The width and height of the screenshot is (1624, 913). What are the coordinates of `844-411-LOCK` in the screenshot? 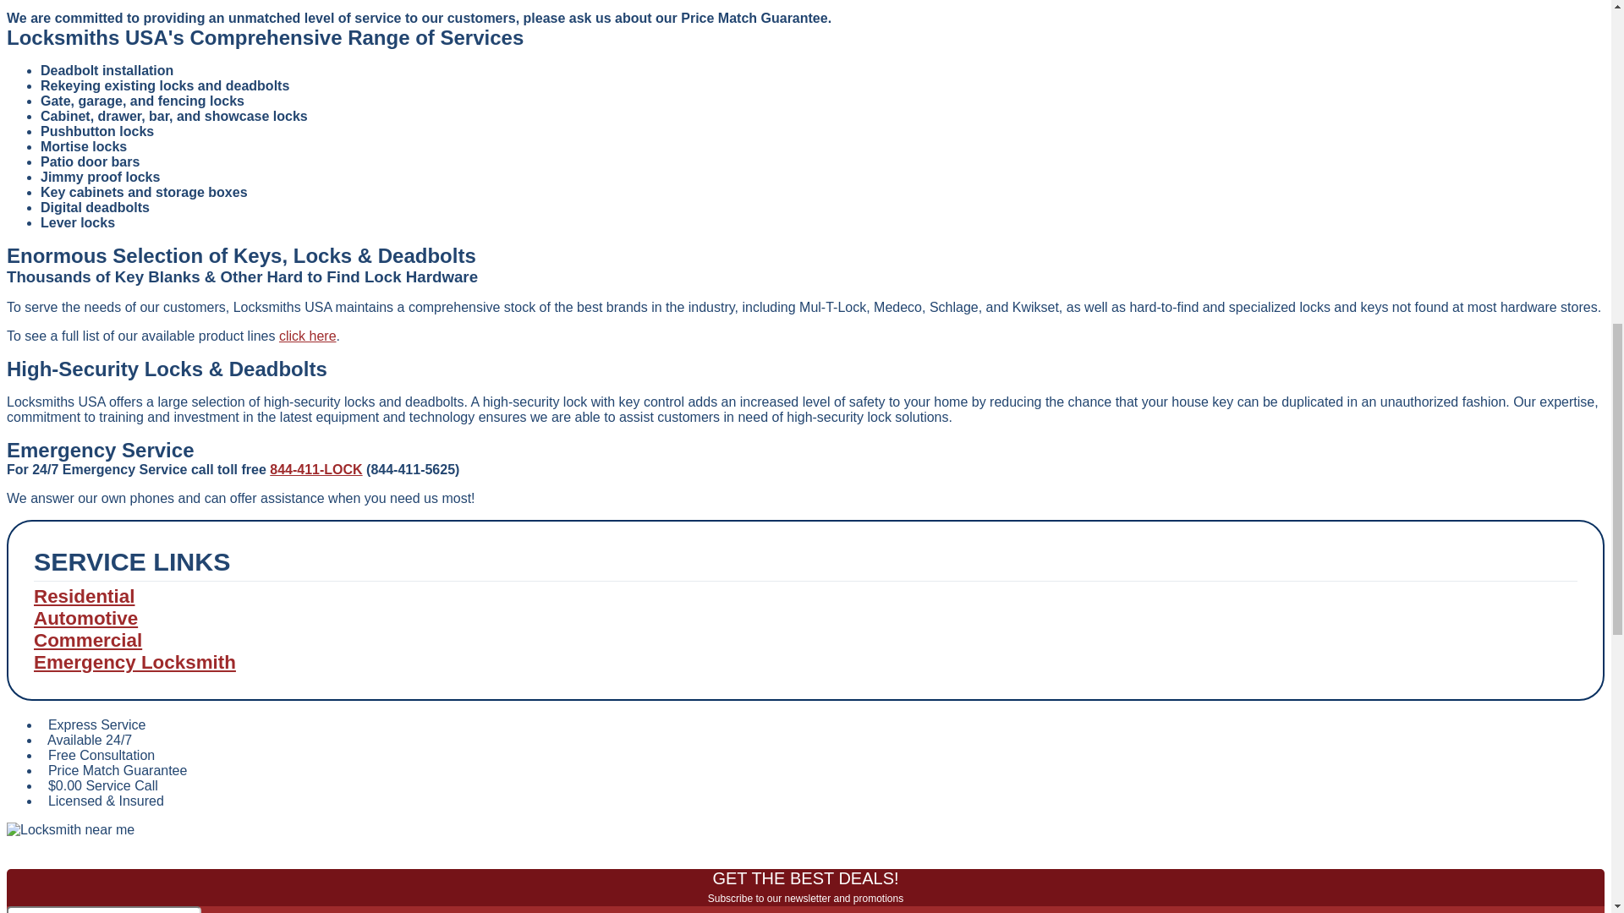 It's located at (315, 468).